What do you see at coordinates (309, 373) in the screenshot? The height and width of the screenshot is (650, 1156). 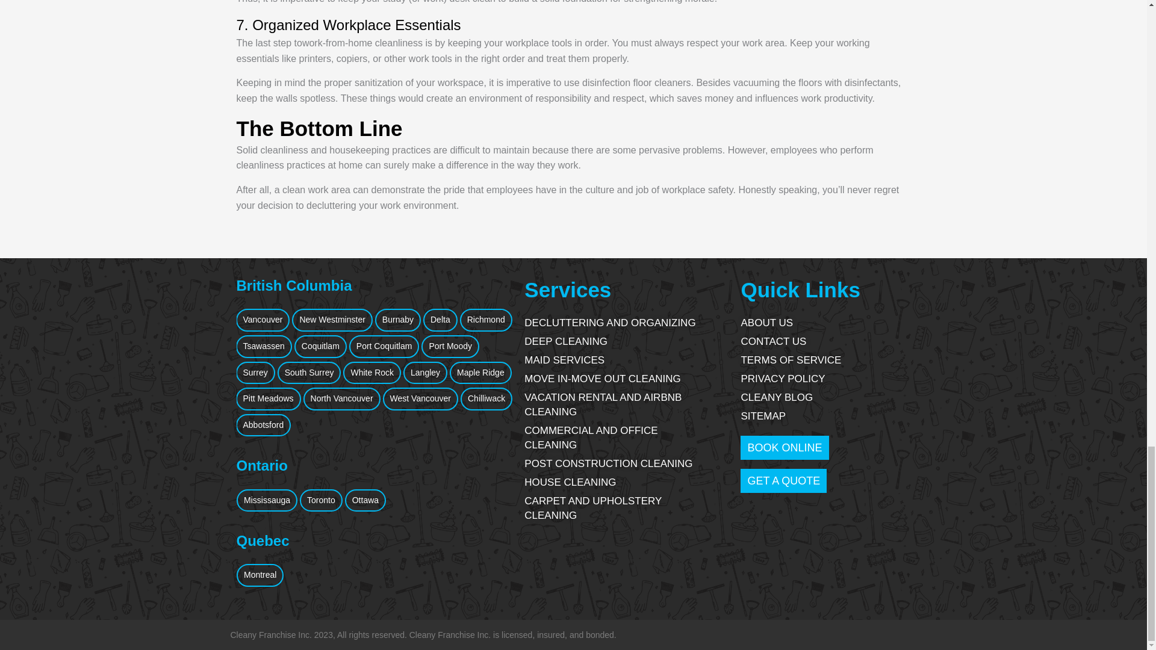 I see `South Surrey` at bounding box center [309, 373].